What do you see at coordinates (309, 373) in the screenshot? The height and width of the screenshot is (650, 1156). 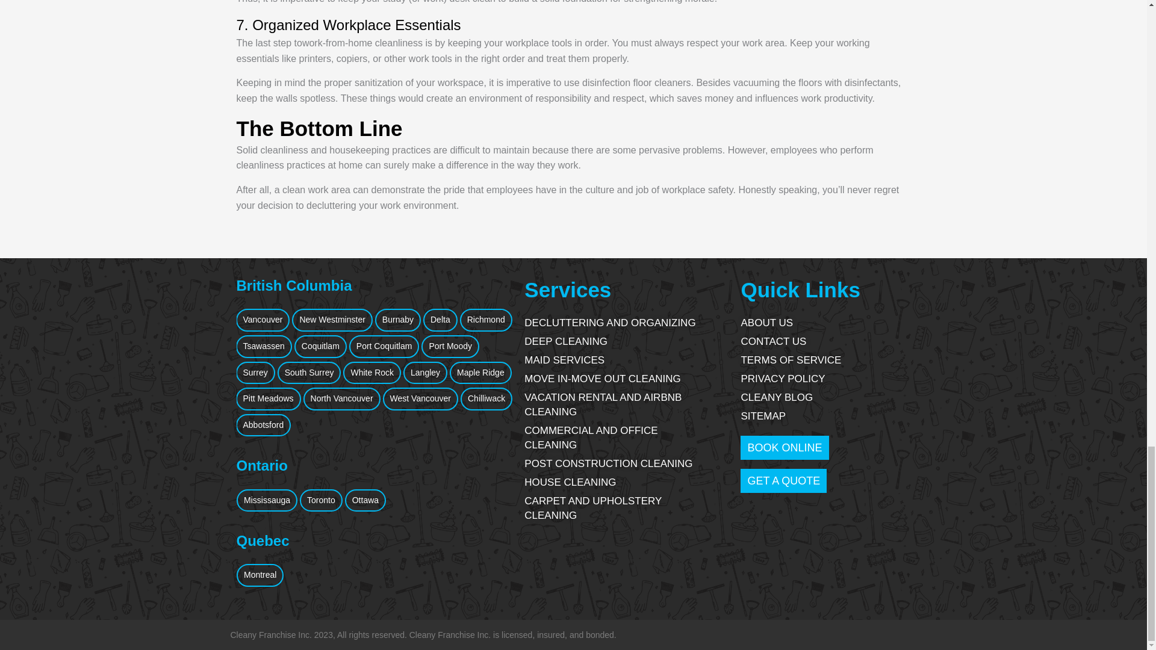 I see `South Surrey` at bounding box center [309, 373].